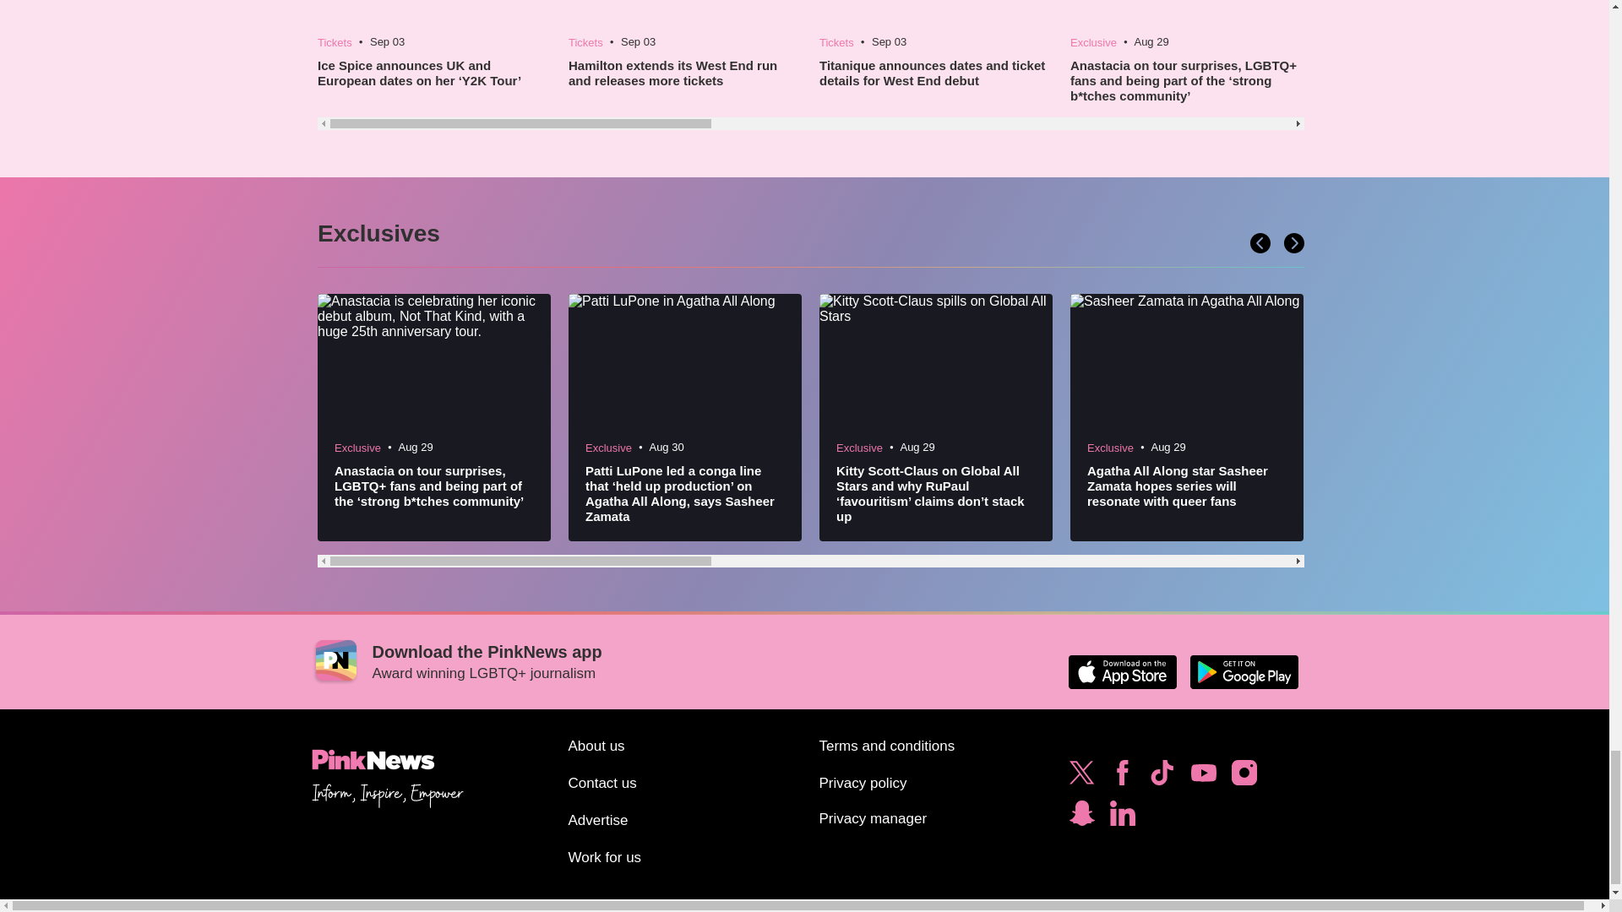  Describe the element at coordinates (1122, 672) in the screenshot. I see `Download the PinkNews app on the Apple App Store` at that location.